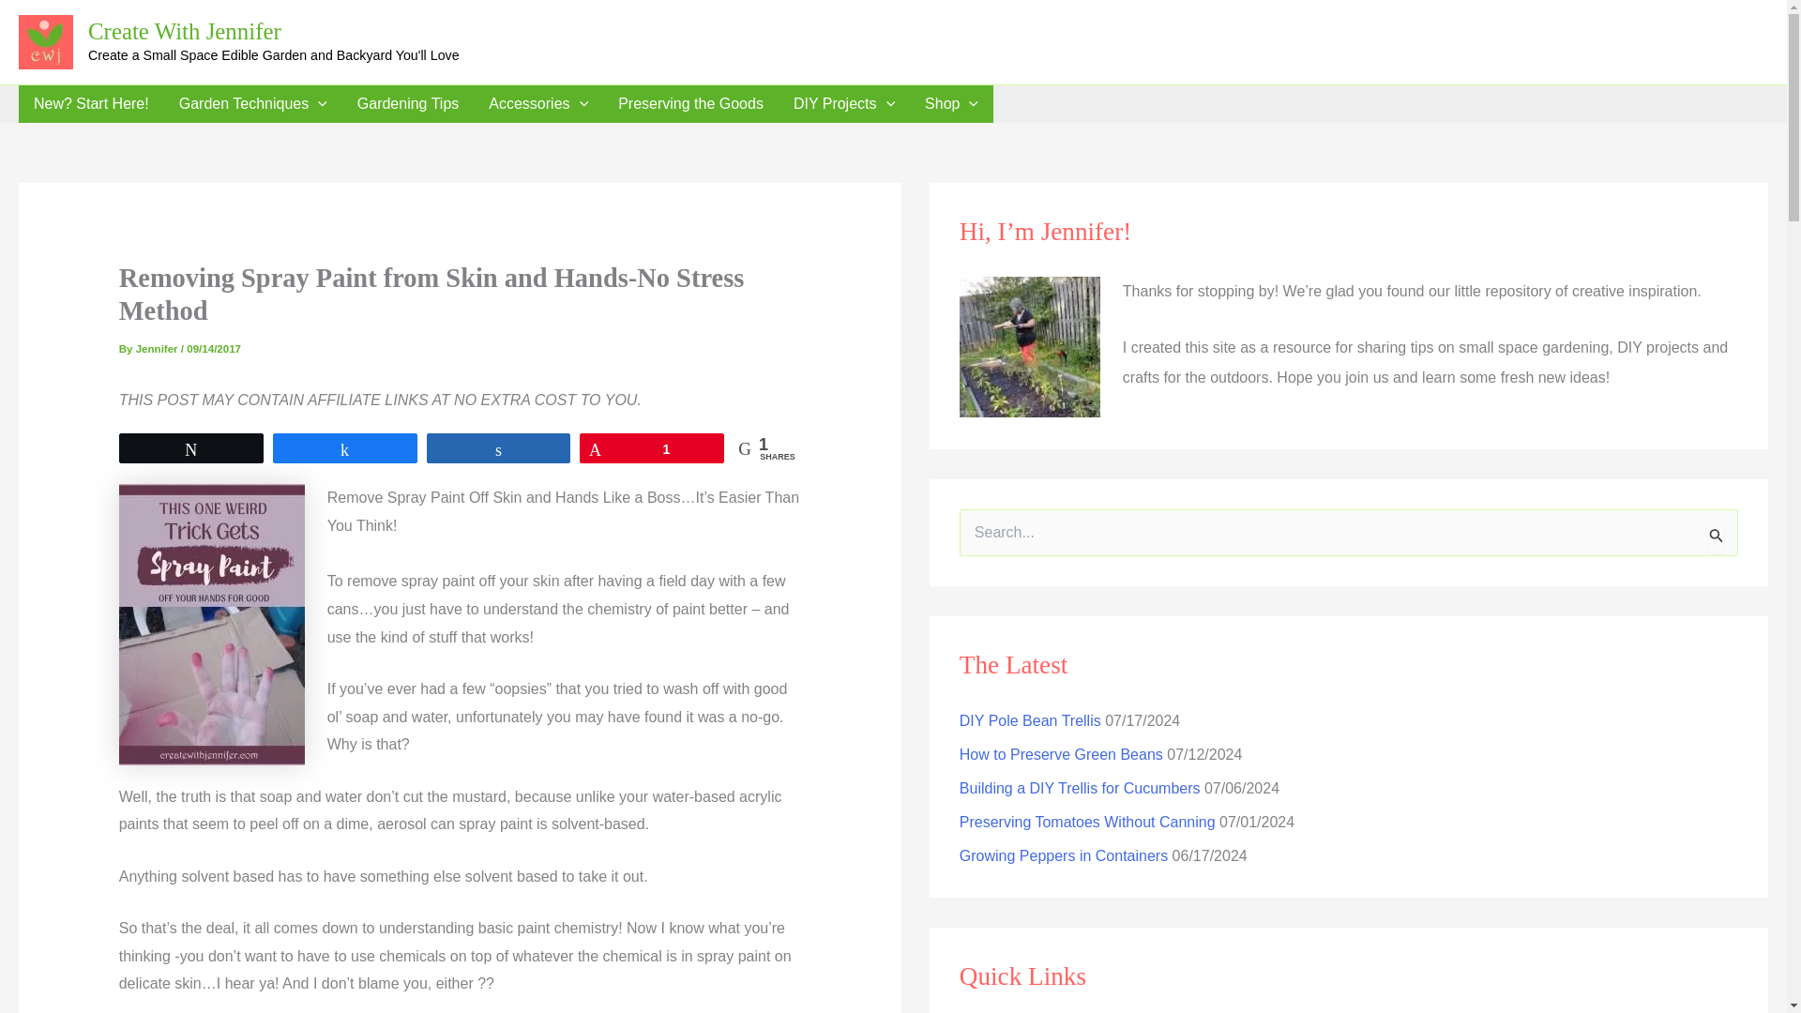  I want to click on Gardening Tips, so click(408, 103).